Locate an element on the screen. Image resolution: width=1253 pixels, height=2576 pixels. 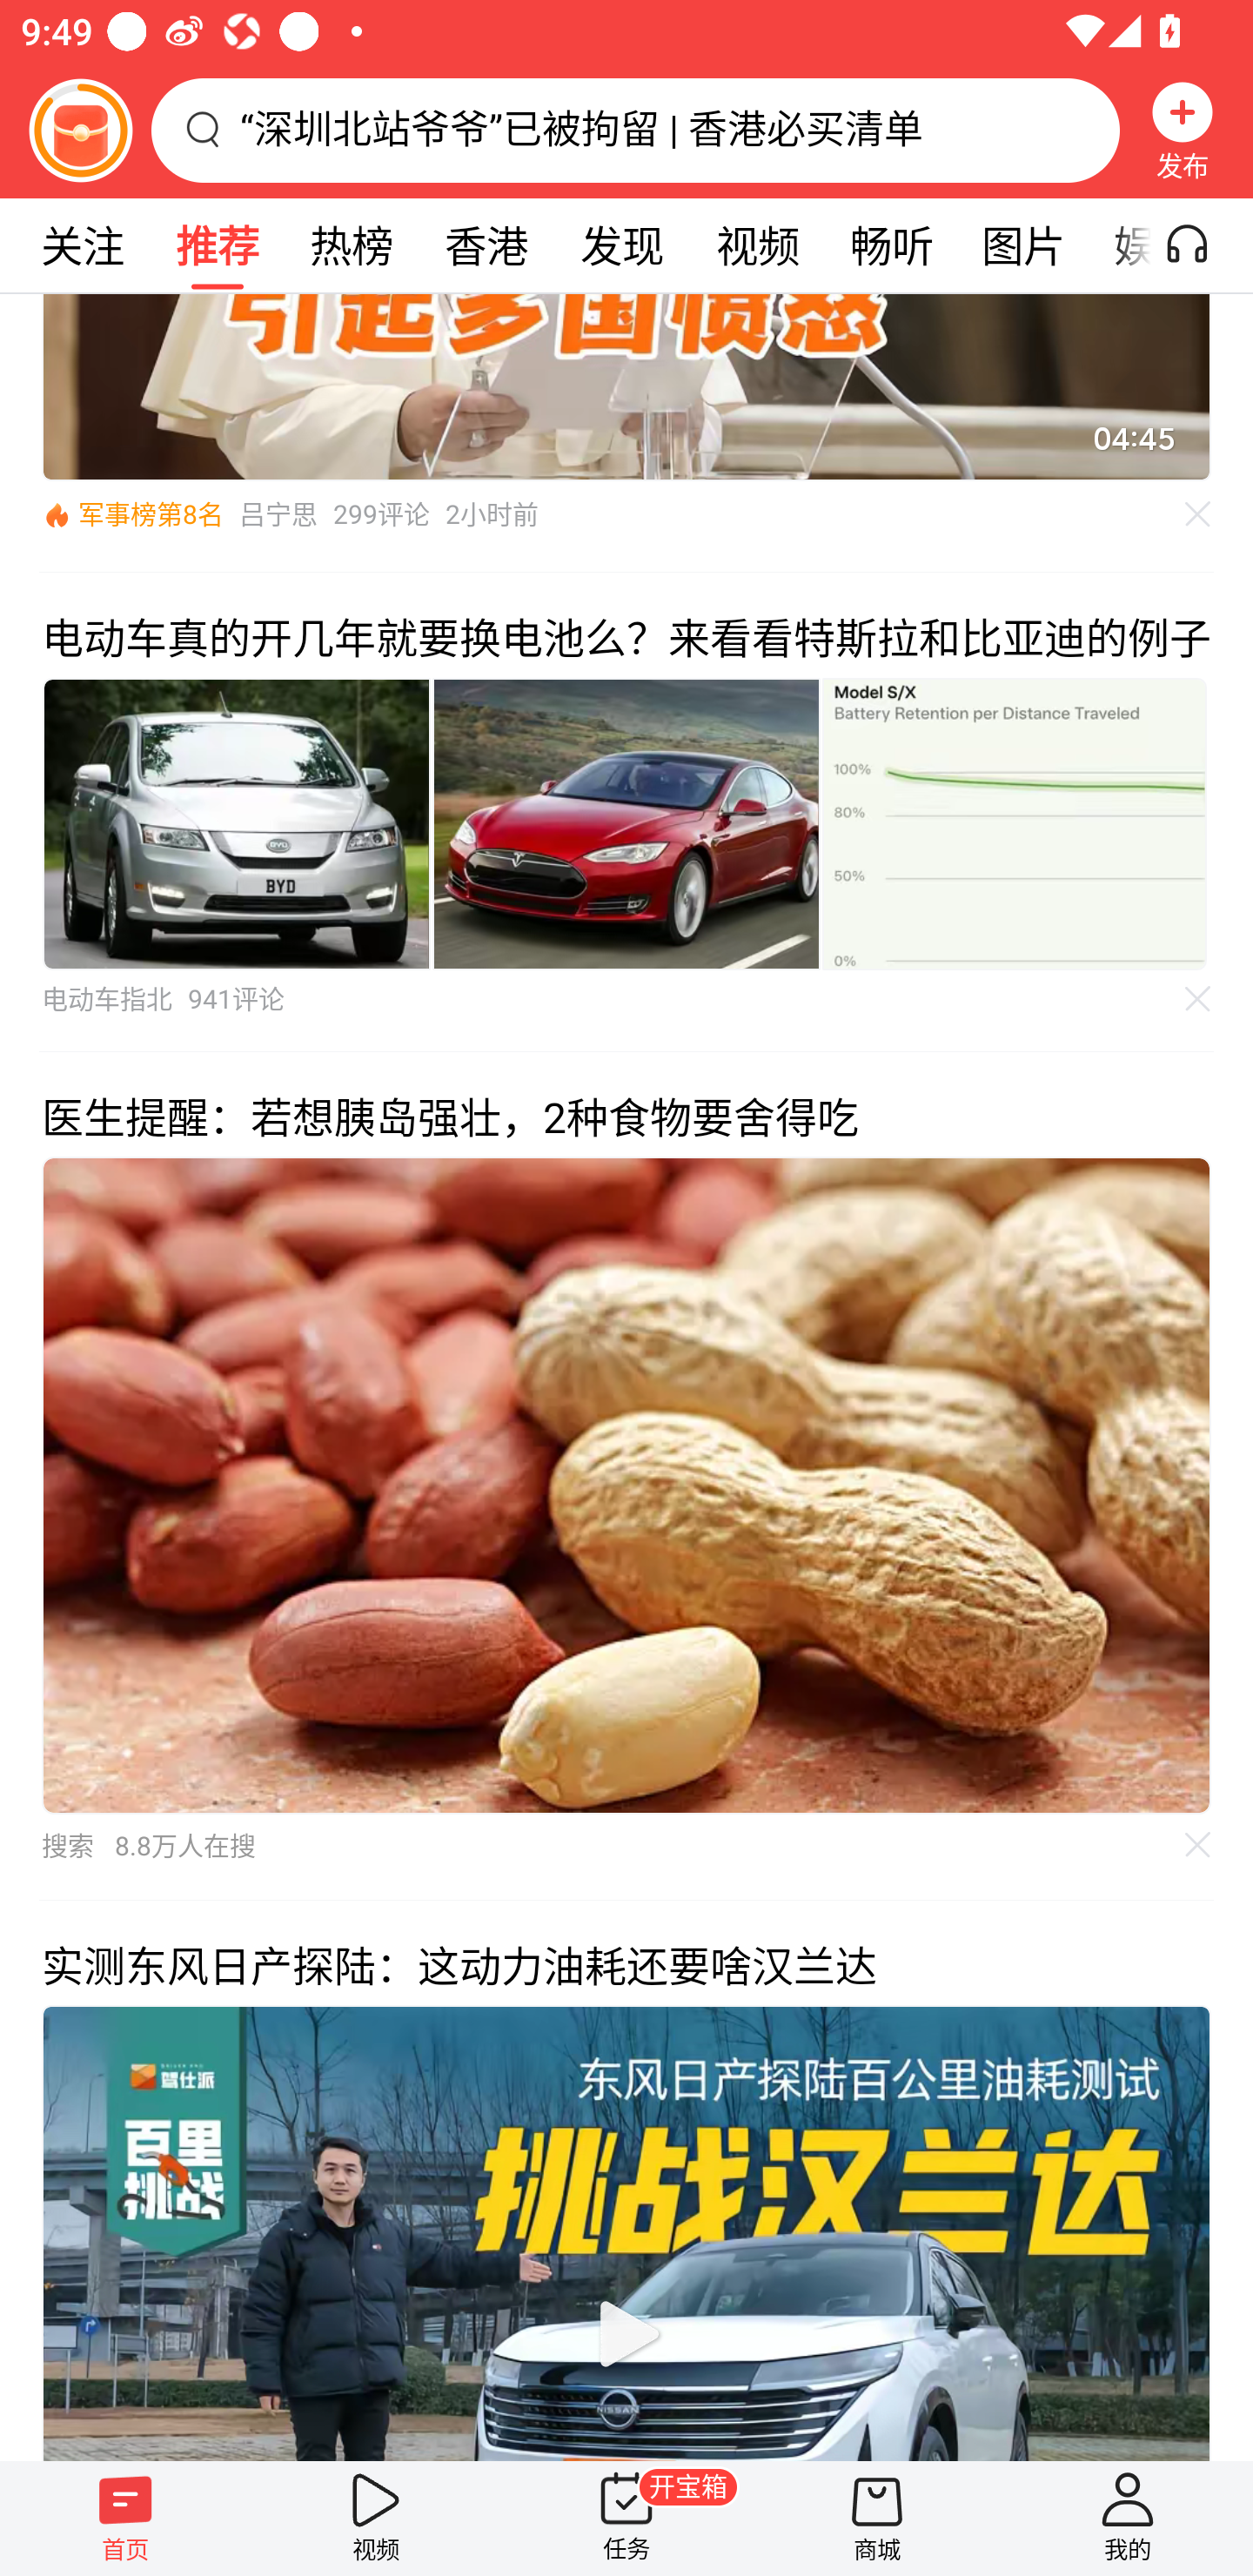
发布 发布，按钮 is located at coordinates (1183, 130).